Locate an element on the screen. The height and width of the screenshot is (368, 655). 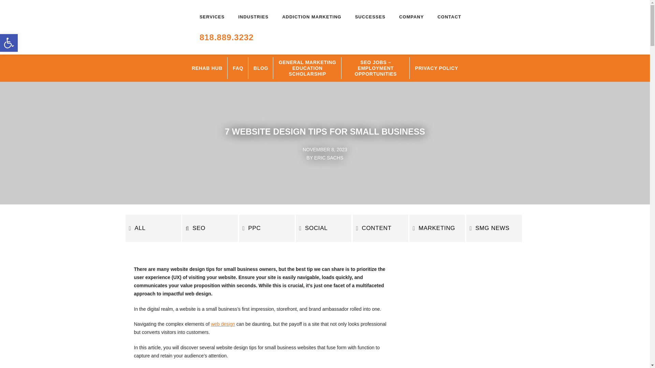
PRIVACY POLICY is located at coordinates (436, 68).